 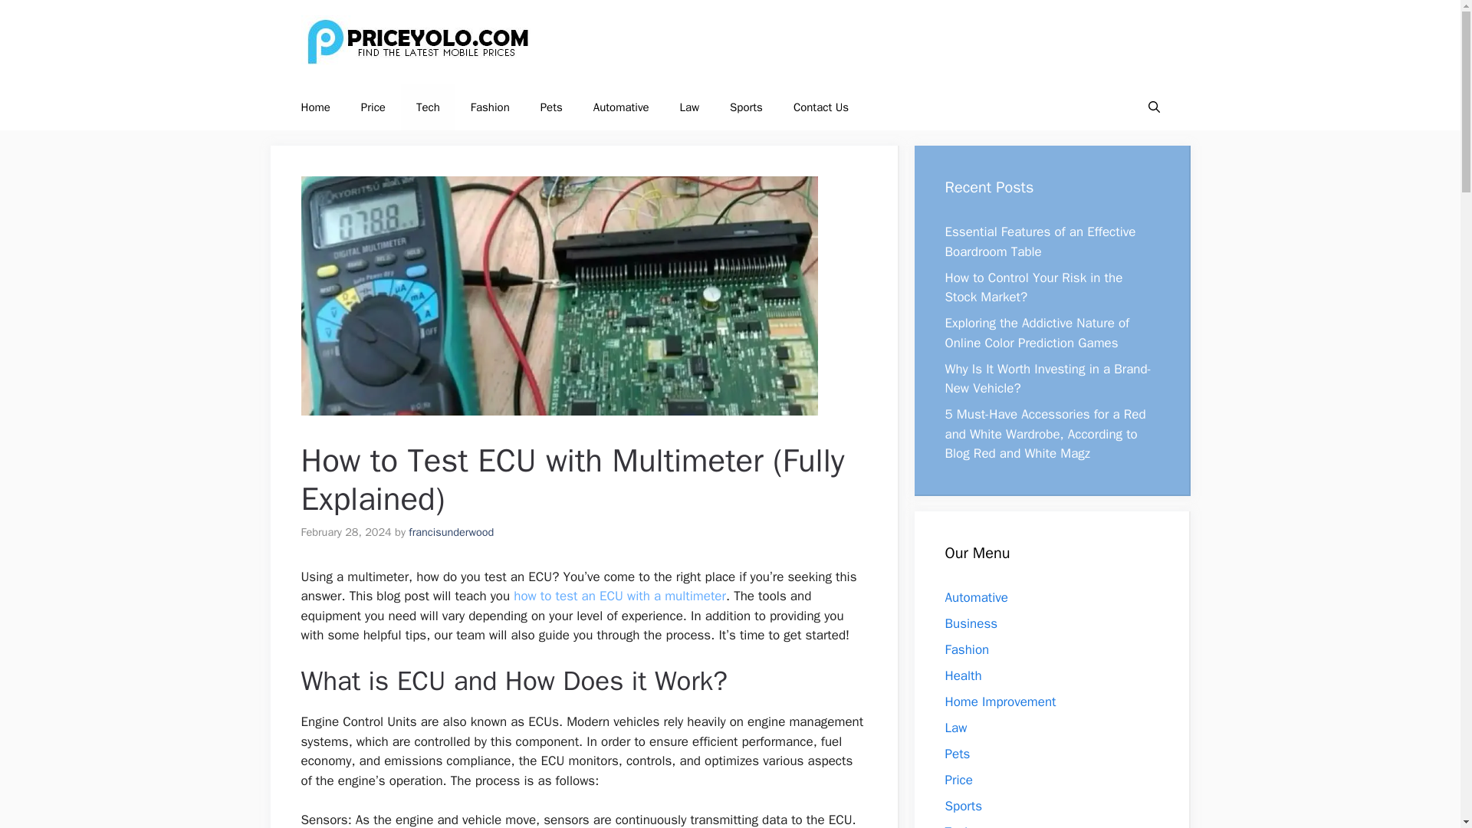 I want to click on how to test an ECU with a multimeter, so click(x=619, y=596).